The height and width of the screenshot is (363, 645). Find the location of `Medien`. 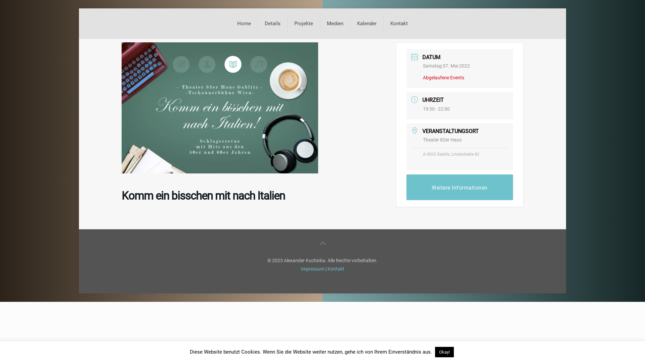

Medien is located at coordinates (335, 24).